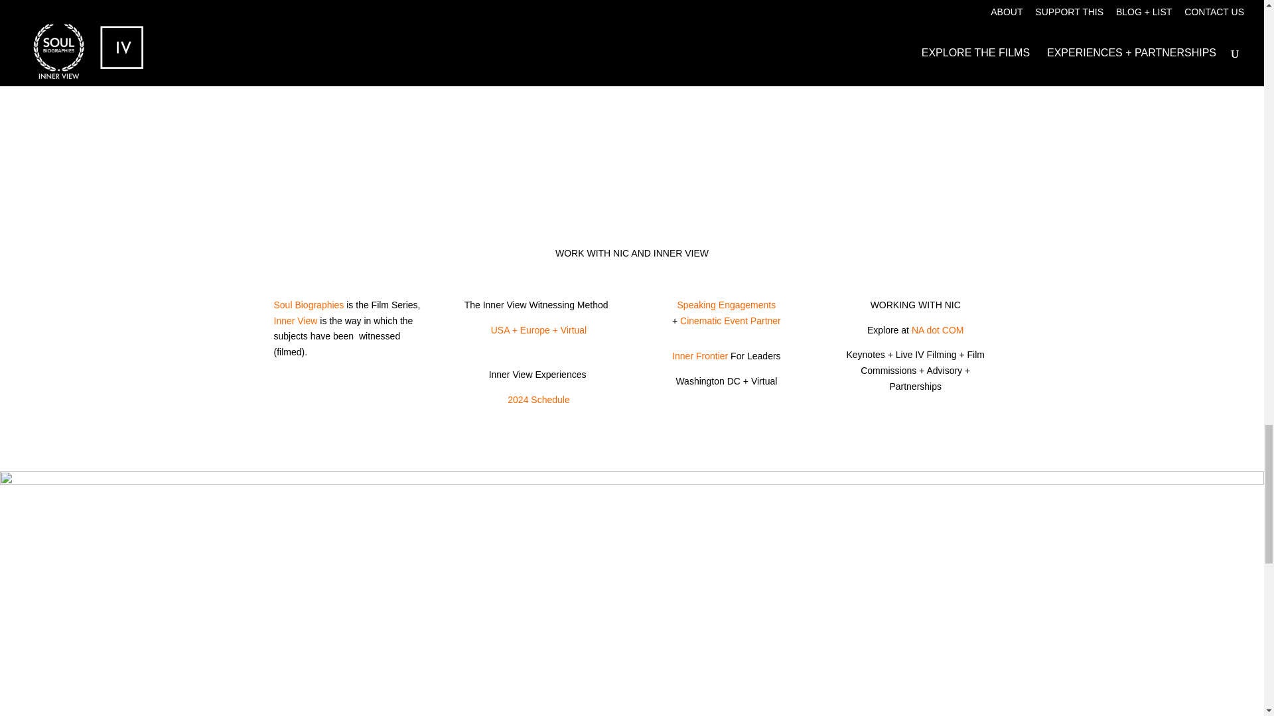 Image resolution: width=1274 pixels, height=716 pixels. What do you see at coordinates (309, 305) in the screenshot?
I see `Soul Biographies` at bounding box center [309, 305].